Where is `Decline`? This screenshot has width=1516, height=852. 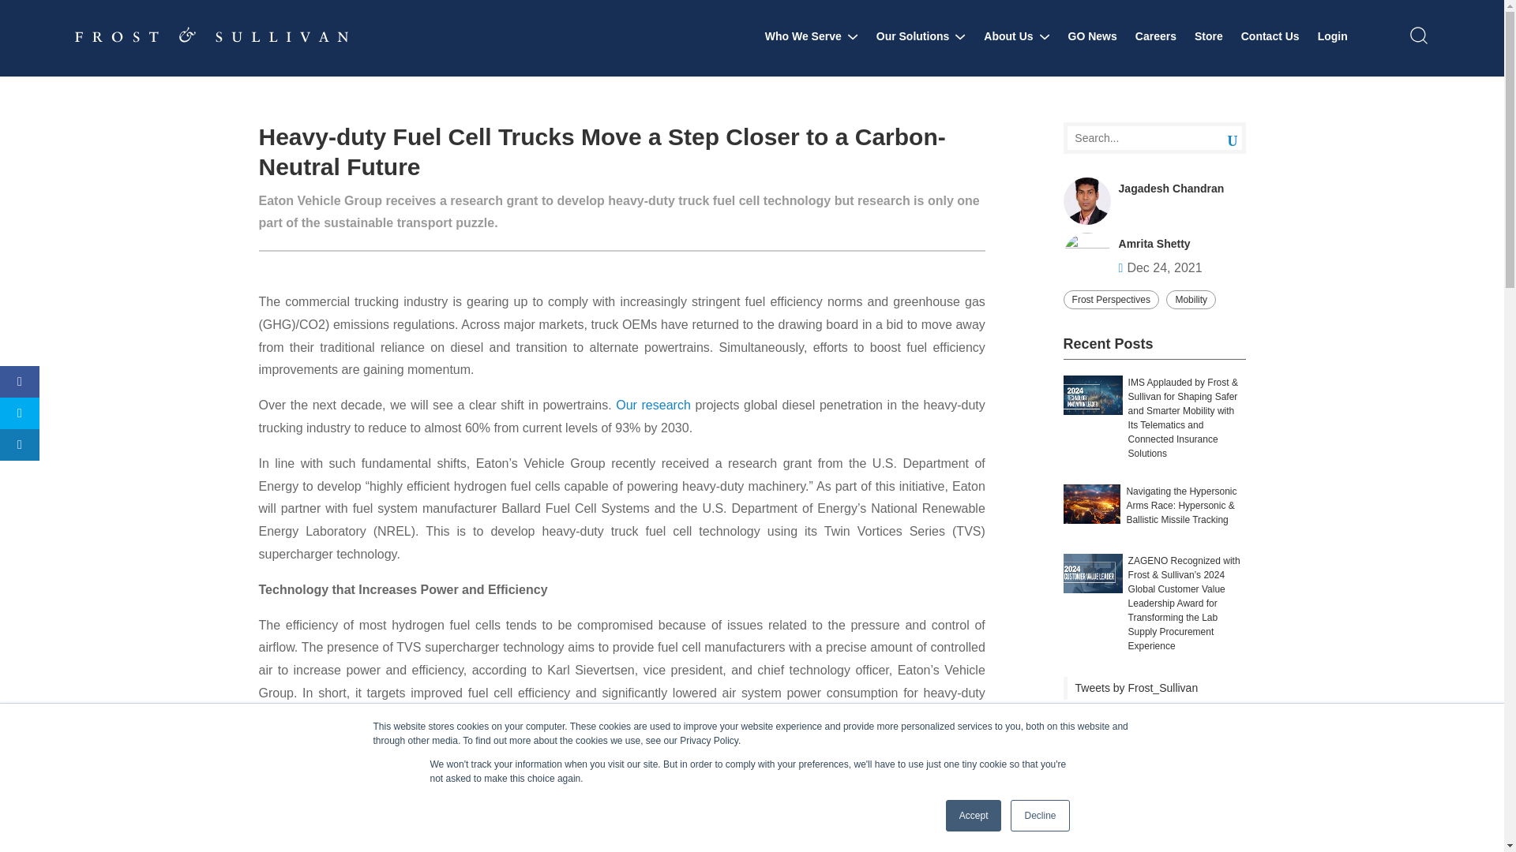
Decline is located at coordinates (1039, 816).